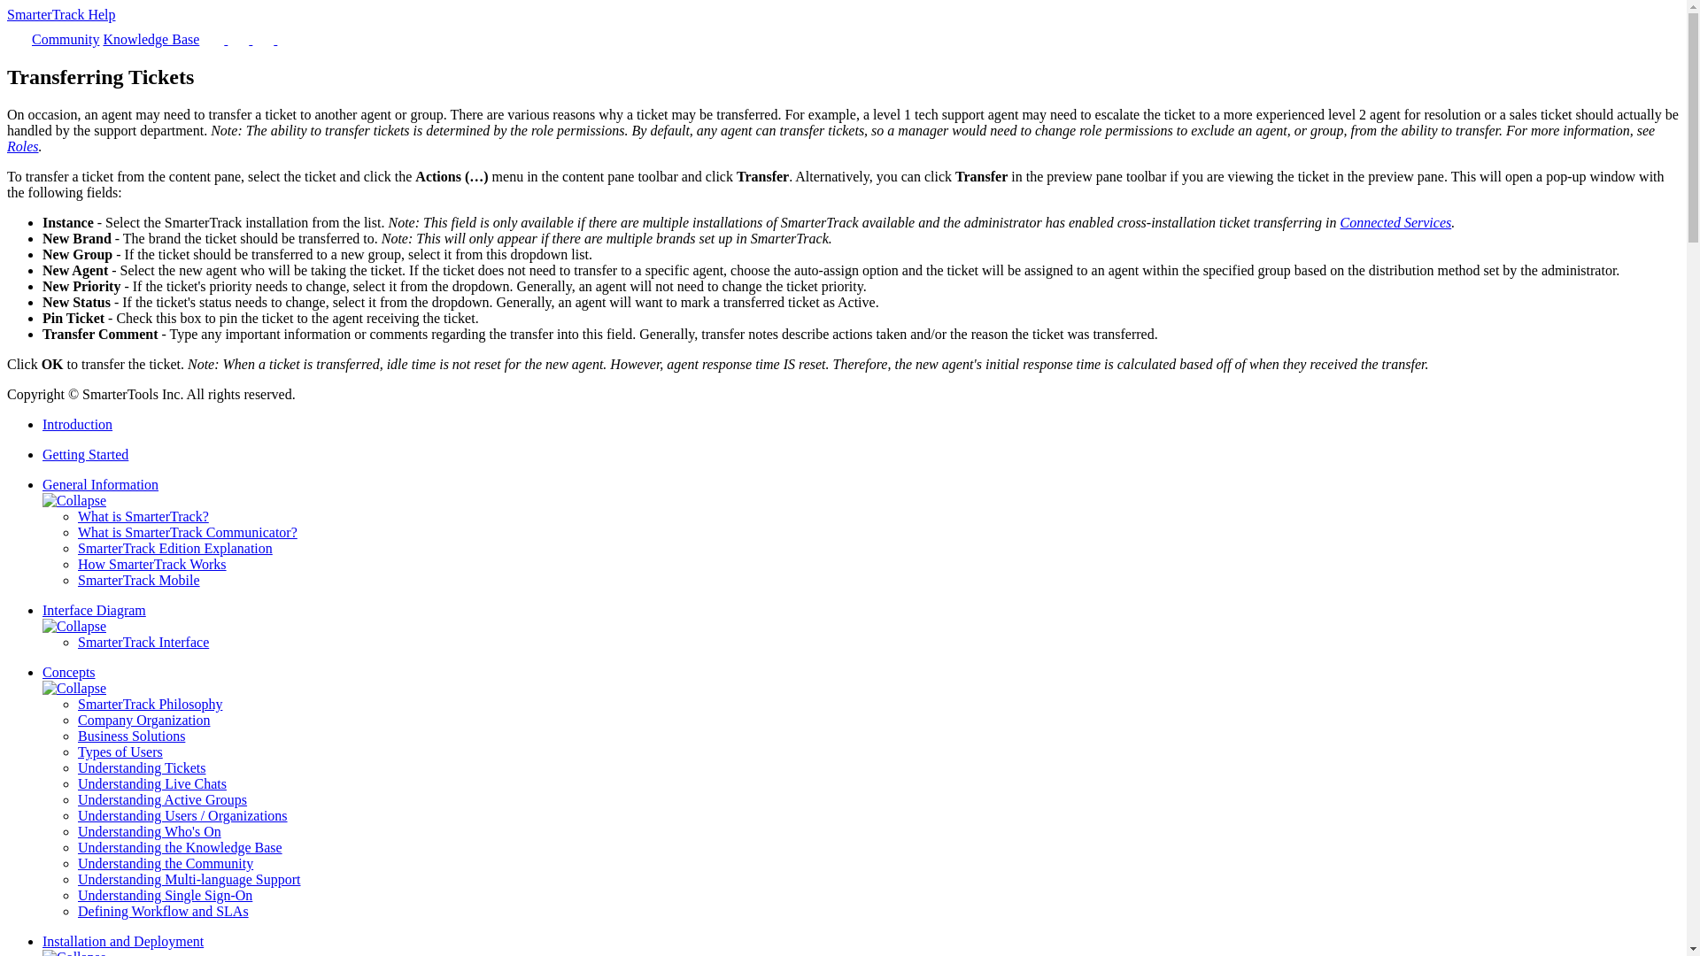 This screenshot has height=956, width=1700. What do you see at coordinates (143, 515) in the screenshot?
I see `What is SmarterTrack?` at bounding box center [143, 515].